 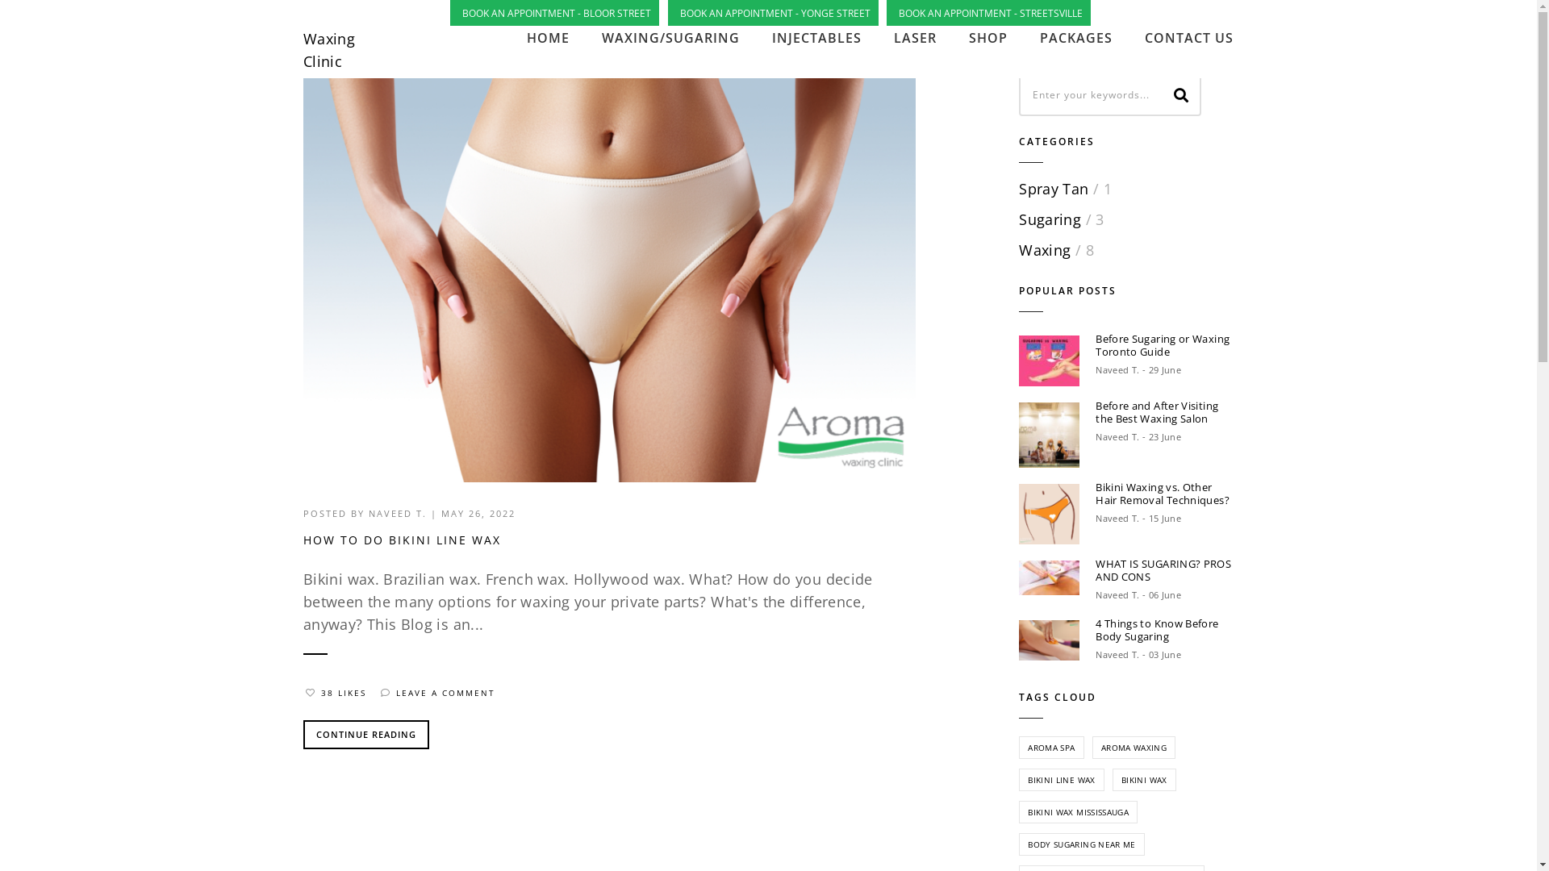 What do you see at coordinates (1165, 345) in the screenshot?
I see `Before Sugaring or Waxing Toronto Guide` at bounding box center [1165, 345].